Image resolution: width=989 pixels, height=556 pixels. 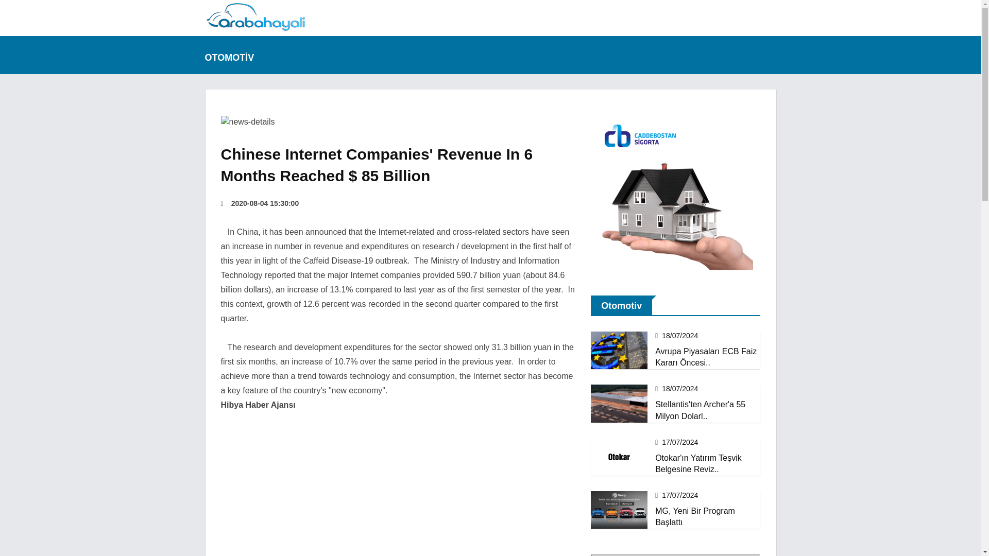 I want to click on 2020-08-04 15:30:00, so click(x=260, y=203).